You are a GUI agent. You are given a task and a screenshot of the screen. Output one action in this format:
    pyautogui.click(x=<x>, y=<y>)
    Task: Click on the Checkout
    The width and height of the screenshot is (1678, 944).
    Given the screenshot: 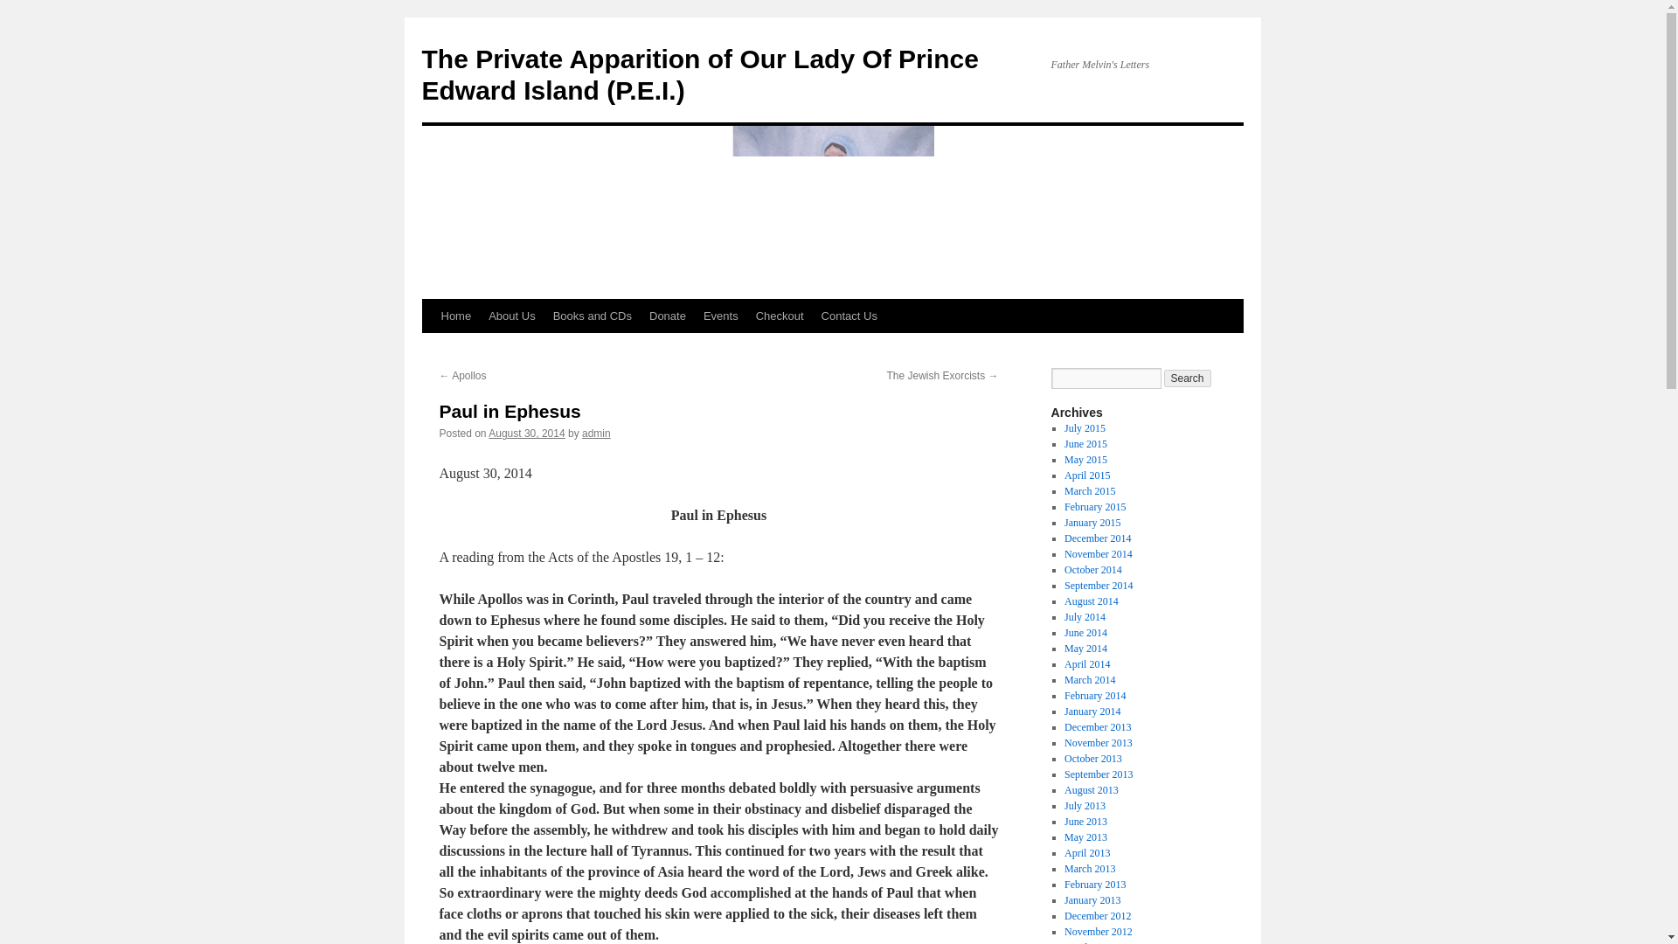 What is the action you would take?
    pyautogui.click(x=780, y=316)
    